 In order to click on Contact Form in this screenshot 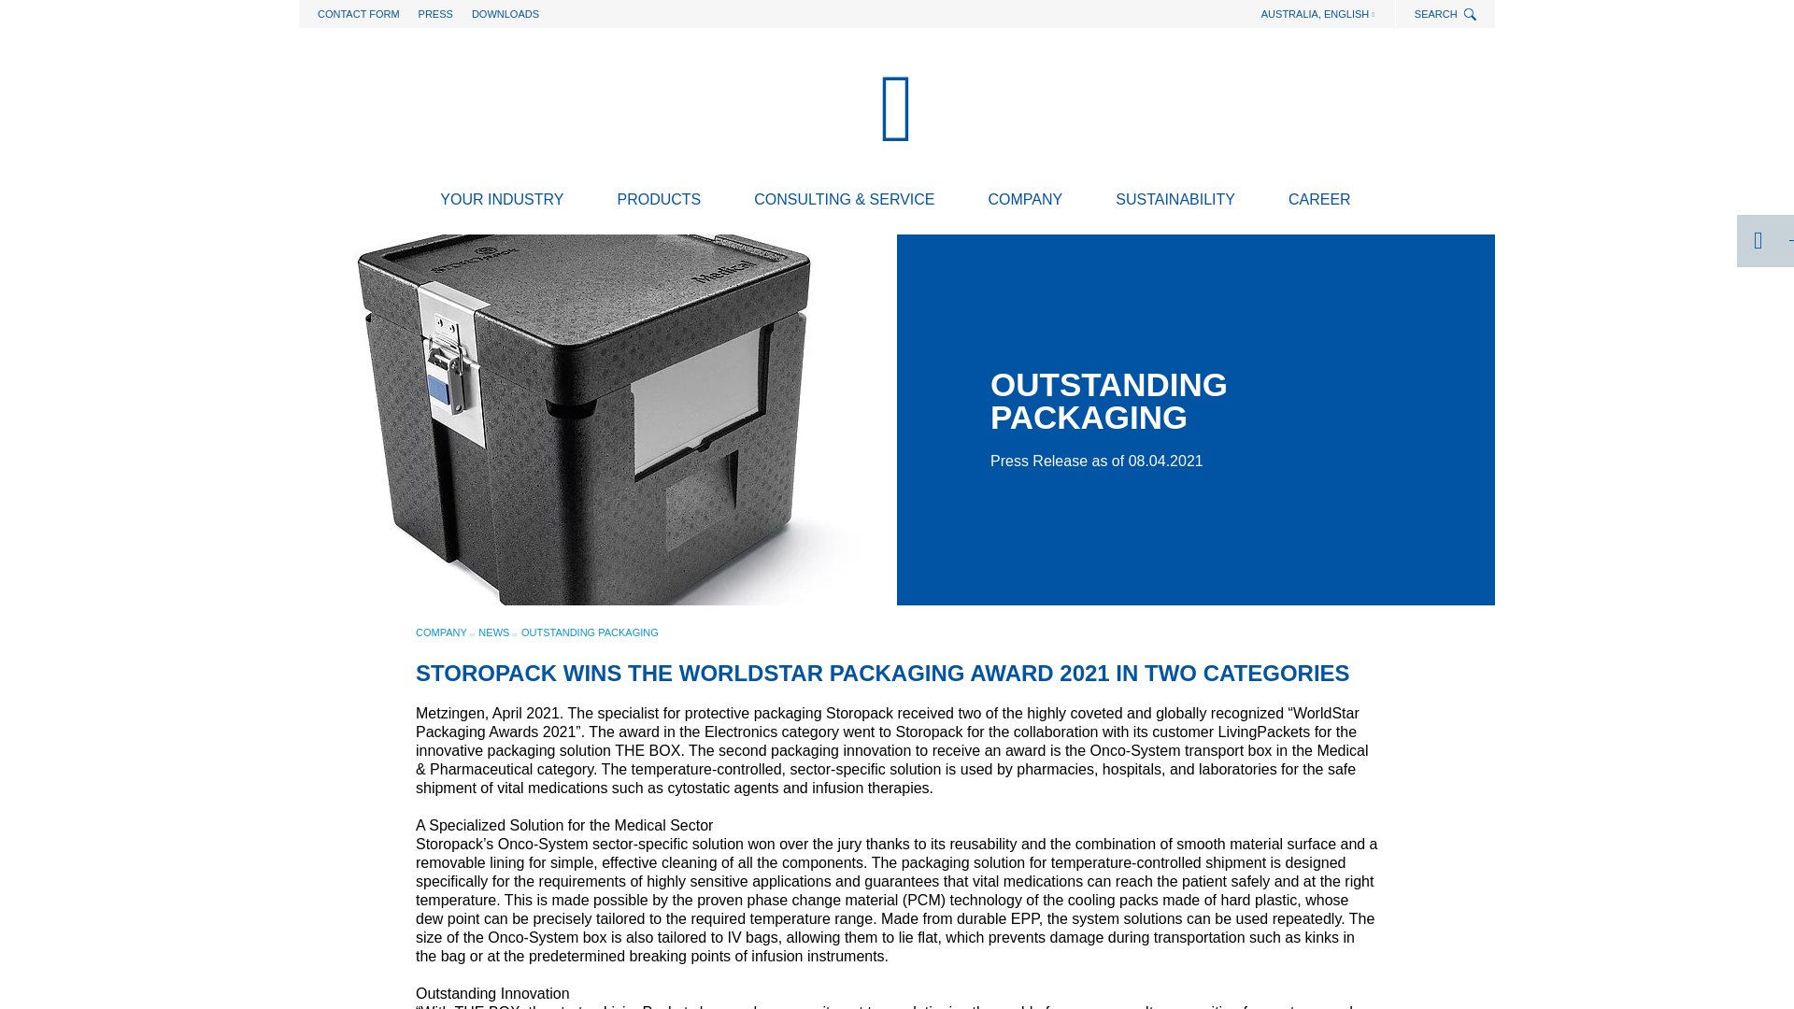, I will do `click(359, 14)`.